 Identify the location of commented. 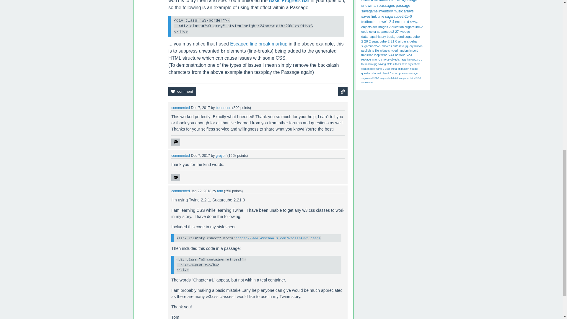
(180, 108).